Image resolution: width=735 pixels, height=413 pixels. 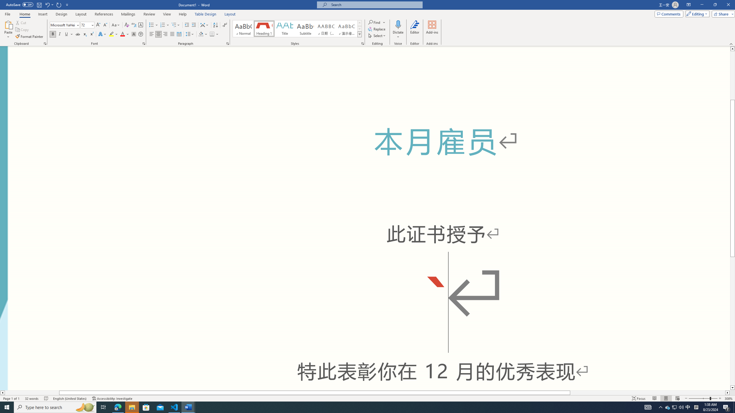 What do you see at coordinates (65, 25) in the screenshot?
I see `Font` at bounding box center [65, 25].